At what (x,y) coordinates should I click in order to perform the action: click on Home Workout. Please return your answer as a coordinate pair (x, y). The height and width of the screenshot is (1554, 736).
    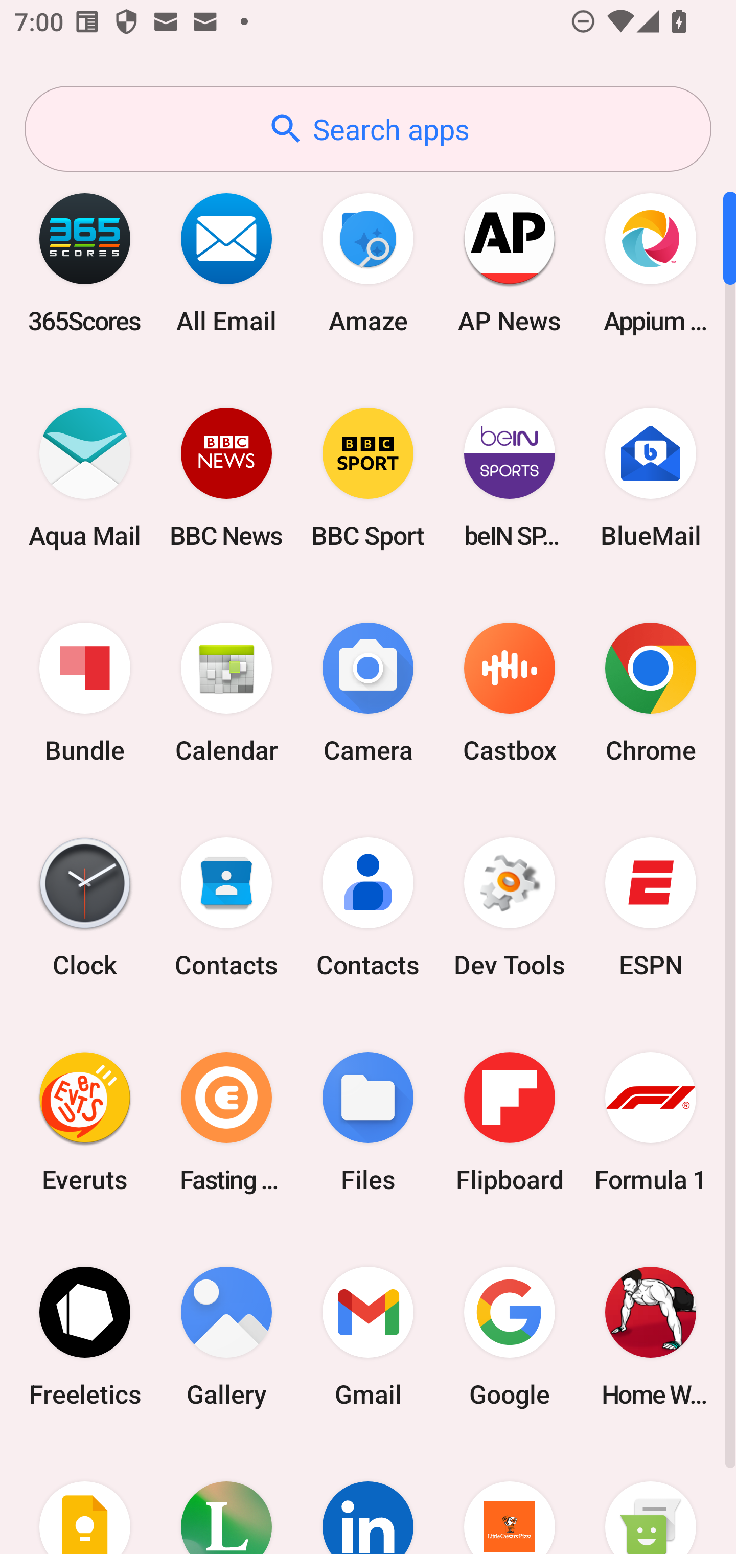
    Looking at the image, I should click on (651, 1336).